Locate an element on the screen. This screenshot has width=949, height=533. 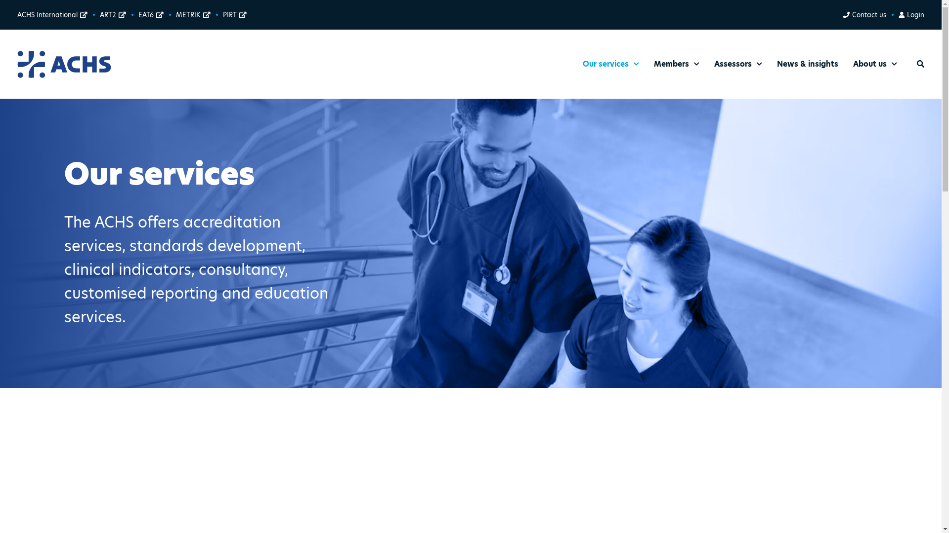
Login is located at coordinates (911, 15).